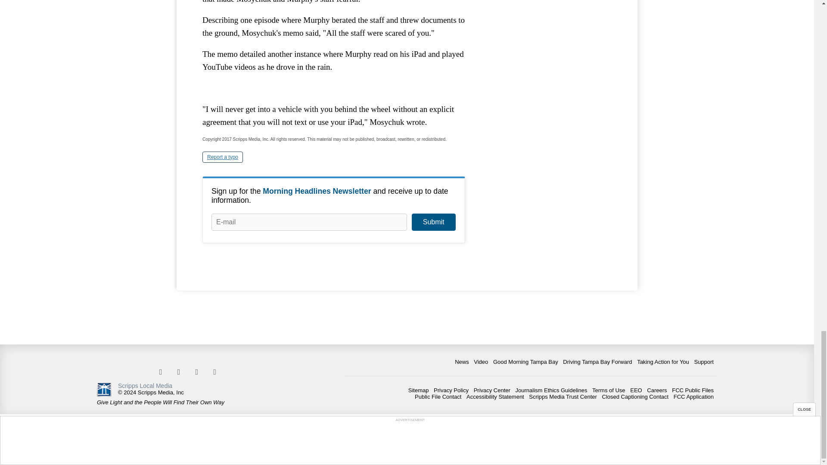  I want to click on Submit, so click(433, 222).